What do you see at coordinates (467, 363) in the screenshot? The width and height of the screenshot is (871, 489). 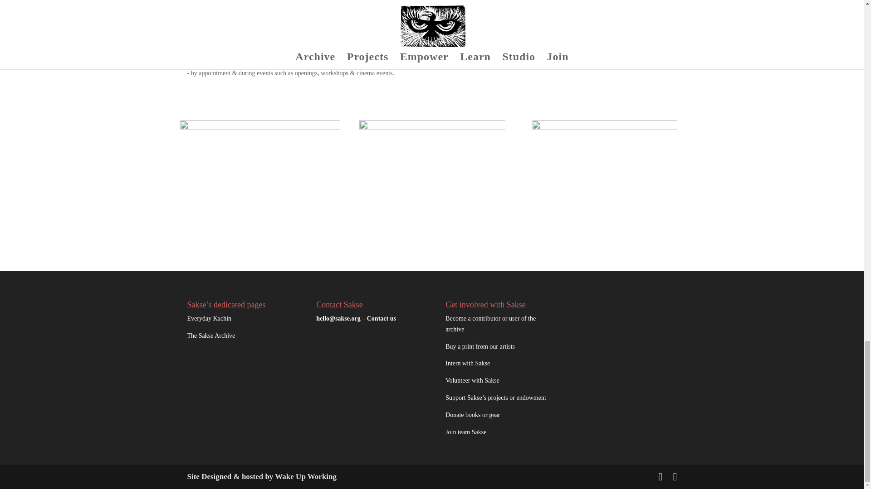 I see `Intern with Sakse` at bounding box center [467, 363].